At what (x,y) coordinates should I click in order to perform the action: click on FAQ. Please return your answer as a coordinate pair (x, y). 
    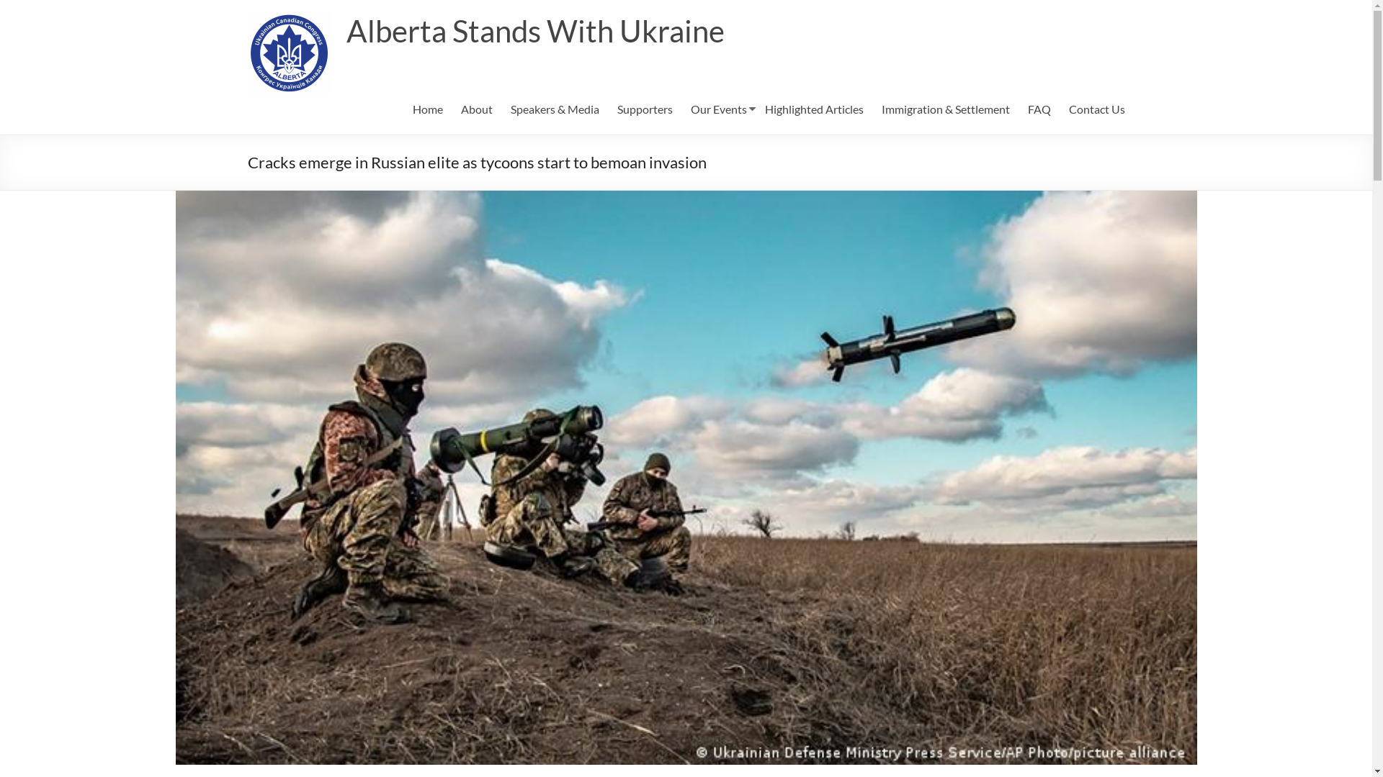
    Looking at the image, I should click on (1039, 109).